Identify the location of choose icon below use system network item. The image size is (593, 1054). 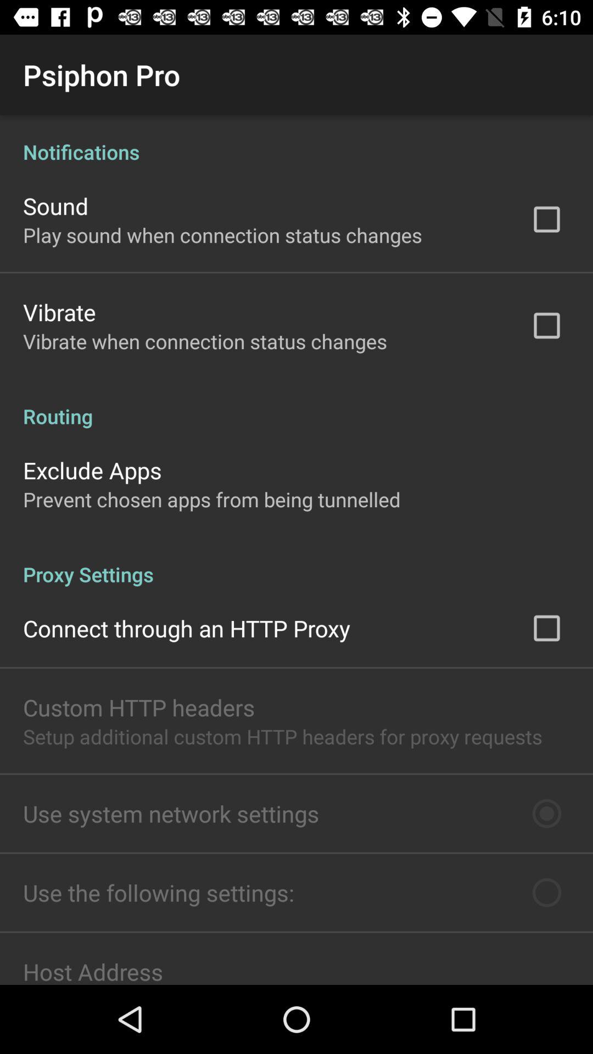
(159, 893).